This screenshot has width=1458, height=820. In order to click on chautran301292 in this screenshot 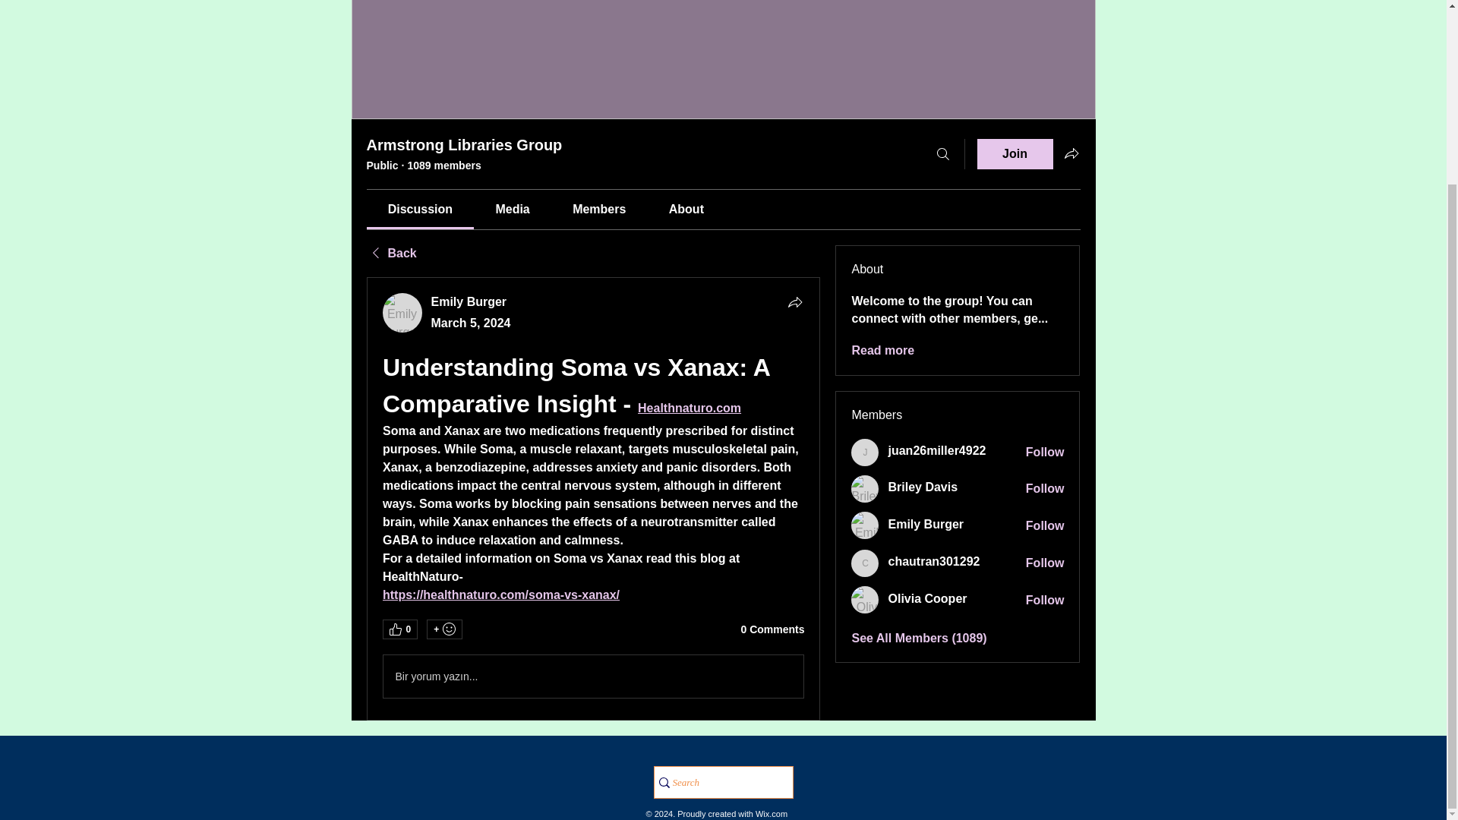, I will do `click(865, 563)`.